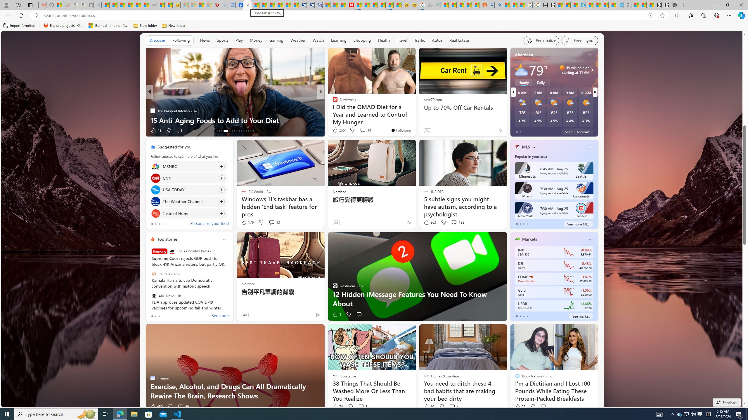 The height and width of the screenshot is (420, 748). What do you see at coordinates (174, 26) in the screenshot?
I see `New folder` at bounding box center [174, 26].